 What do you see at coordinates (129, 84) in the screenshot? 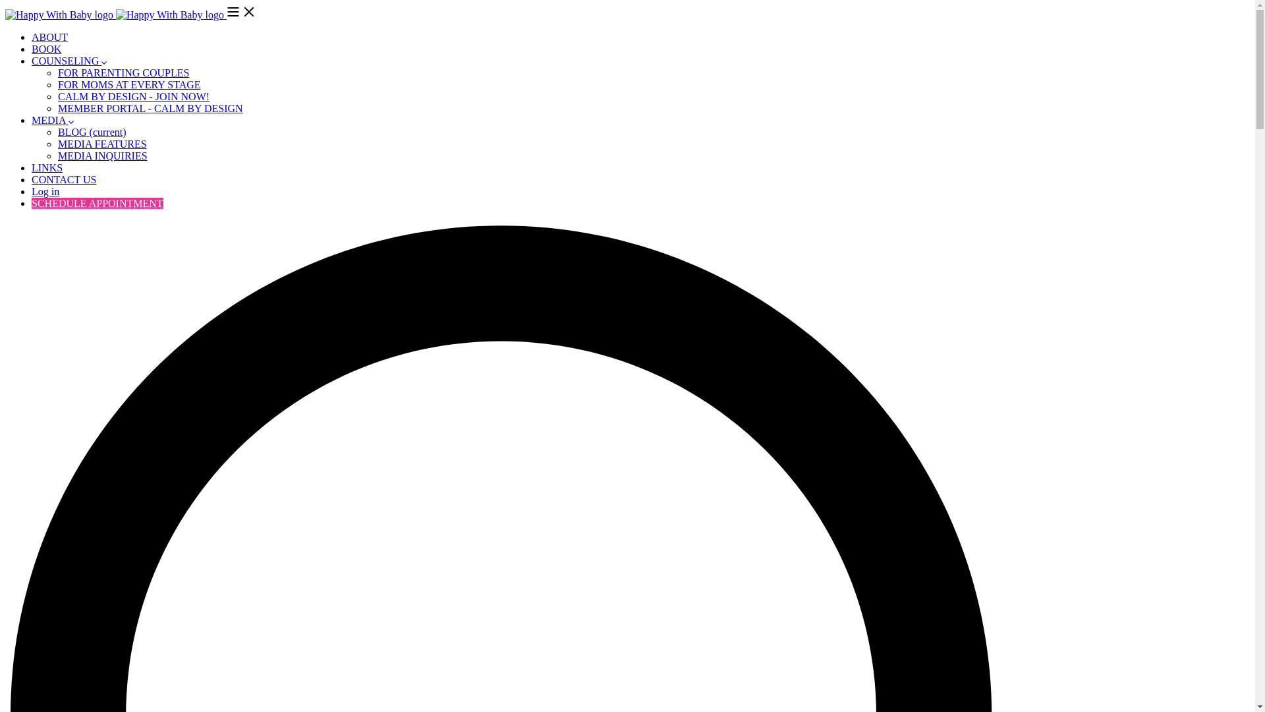
I see `FOR MOMS AT EVERY STAGE` at bounding box center [129, 84].